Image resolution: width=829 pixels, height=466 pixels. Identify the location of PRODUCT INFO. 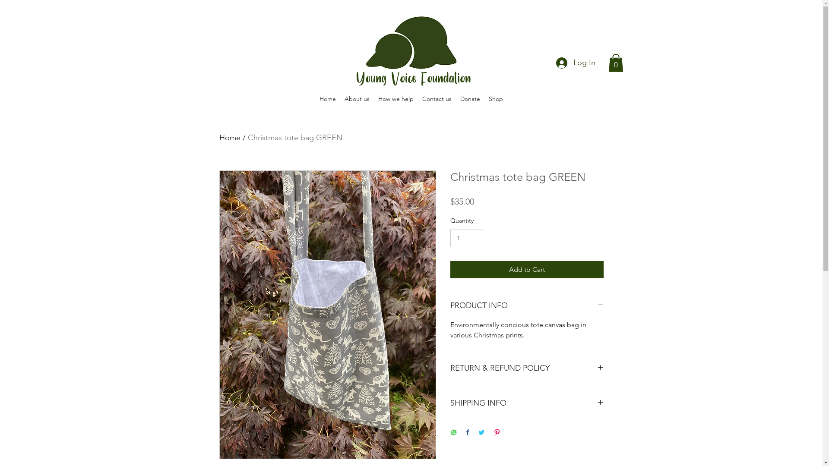
(527, 306).